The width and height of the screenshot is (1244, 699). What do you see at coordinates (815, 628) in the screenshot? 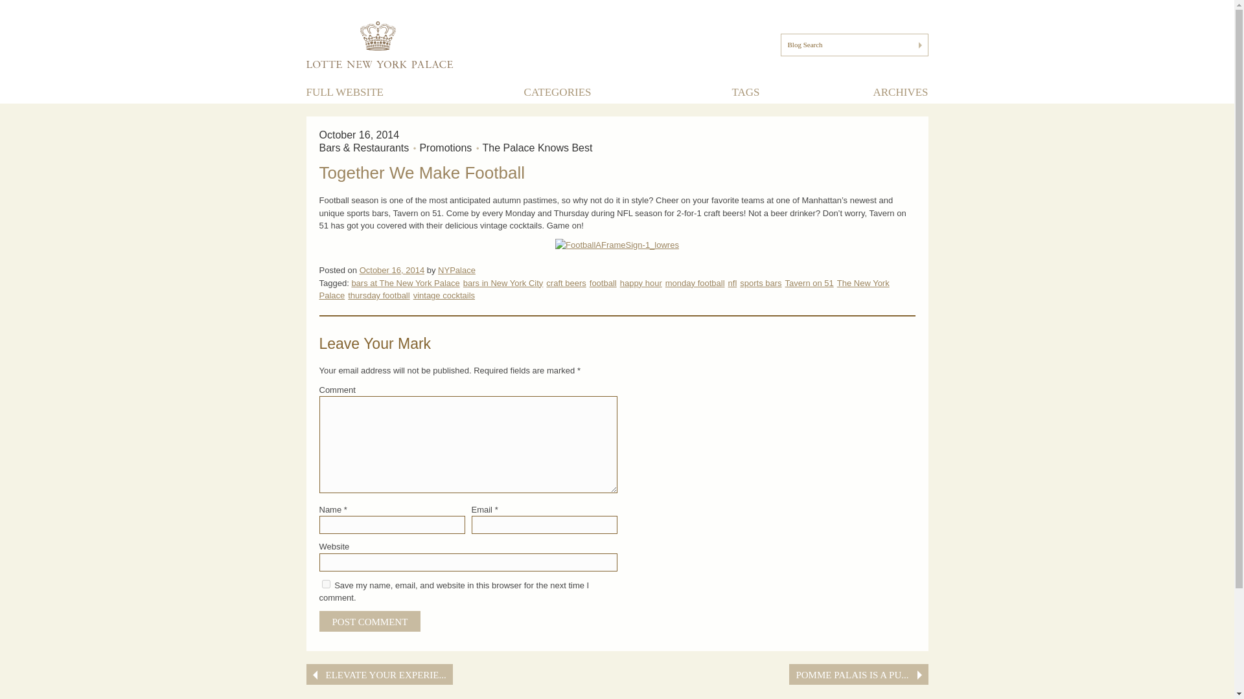
I see `Like` at bounding box center [815, 628].